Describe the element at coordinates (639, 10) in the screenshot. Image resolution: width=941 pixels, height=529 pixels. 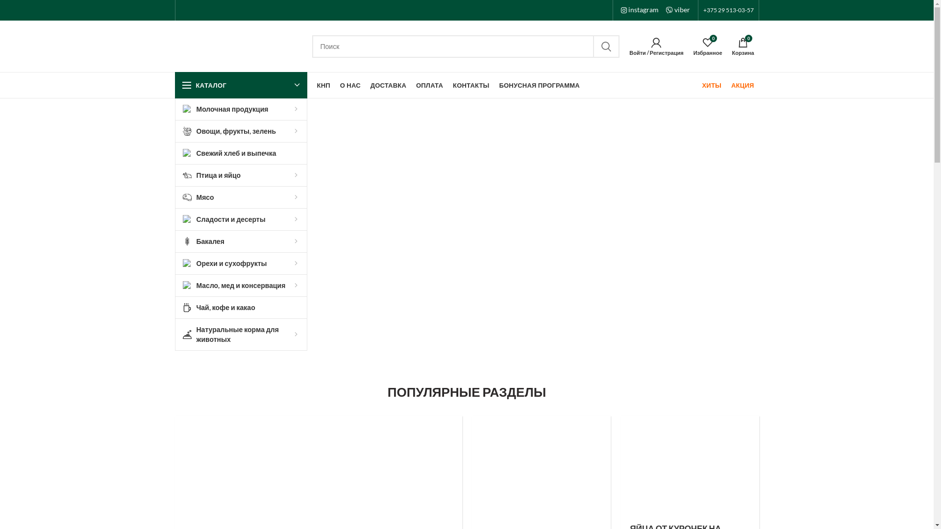
I see `instagram` at that location.